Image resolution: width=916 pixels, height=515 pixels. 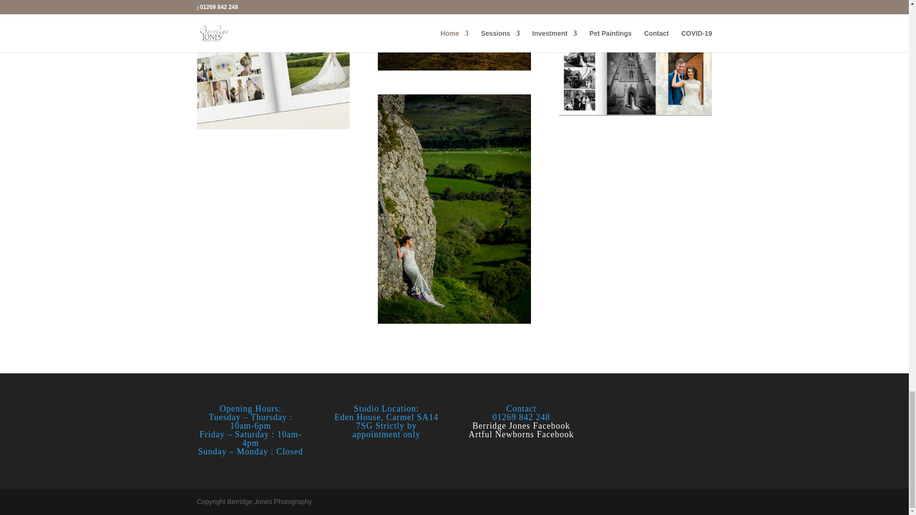 What do you see at coordinates (635, 1) in the screenshot?
I see `353-MarRai-004` at bounding box center [635, 1].